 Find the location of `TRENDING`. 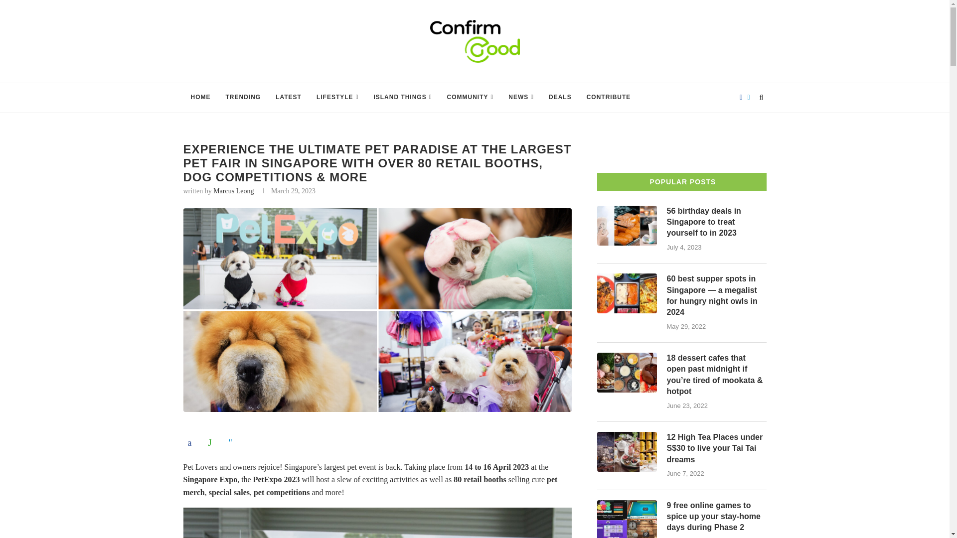

TRENDING is located at coordinates (243, 98).